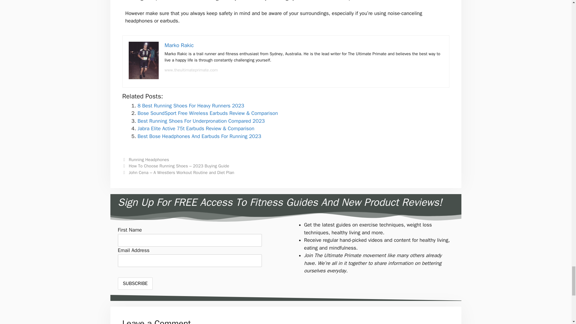 This screenshot has width=576, height=324. I want to click on Best Running Shoes For Underpronation Compared 2023, so click(201, 121).